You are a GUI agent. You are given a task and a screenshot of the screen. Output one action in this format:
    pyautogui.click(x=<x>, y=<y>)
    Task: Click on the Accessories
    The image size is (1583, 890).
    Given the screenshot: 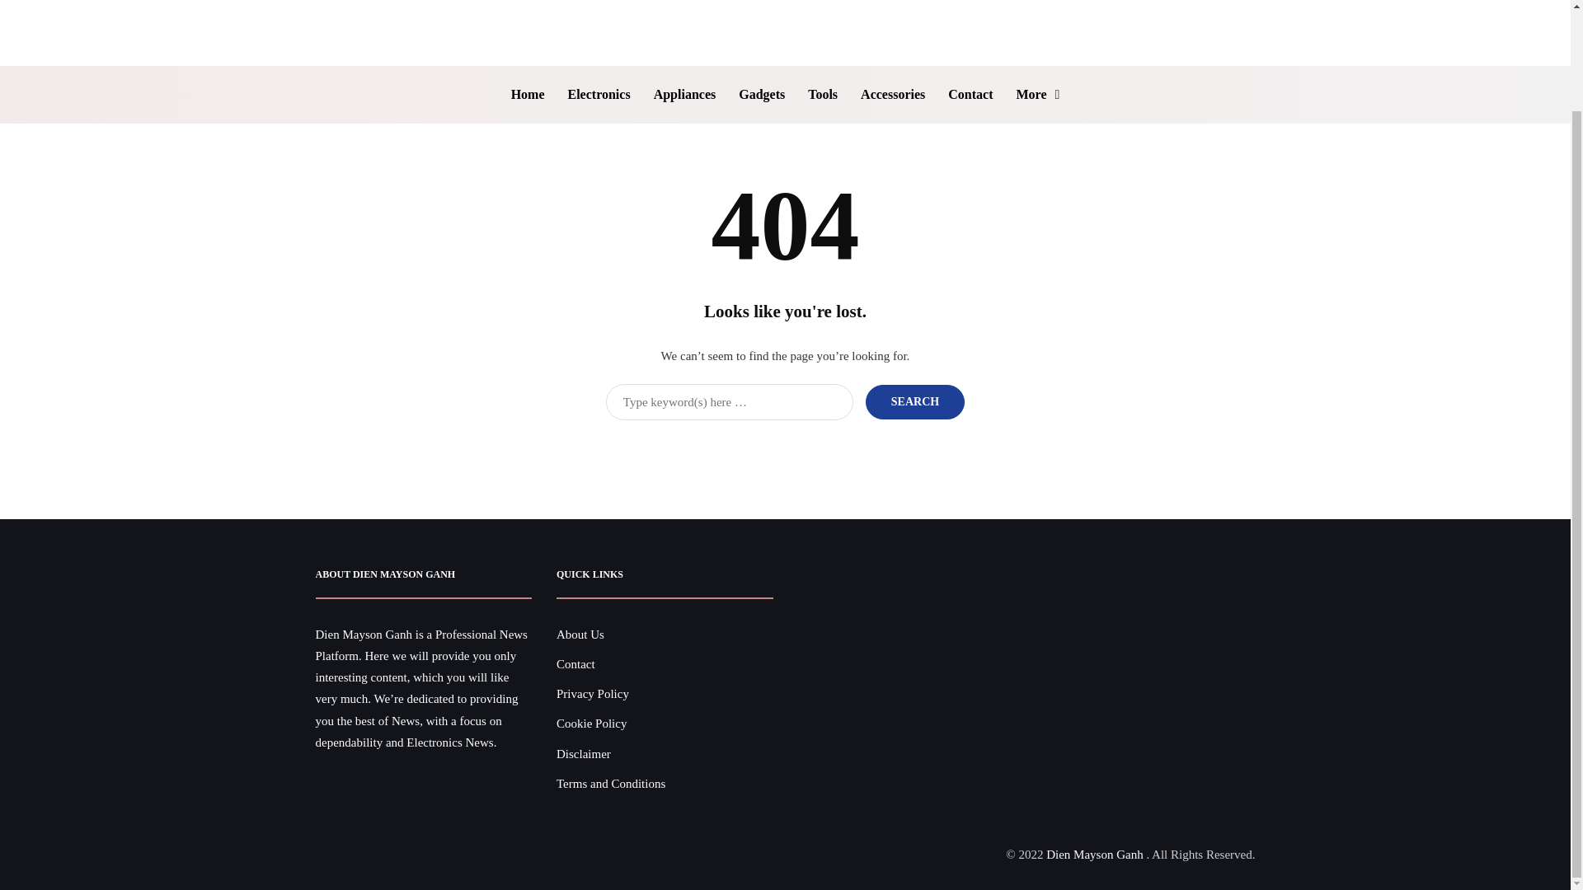 What is the action you would take?
    pyautogui.click(x=892, y=94)
    